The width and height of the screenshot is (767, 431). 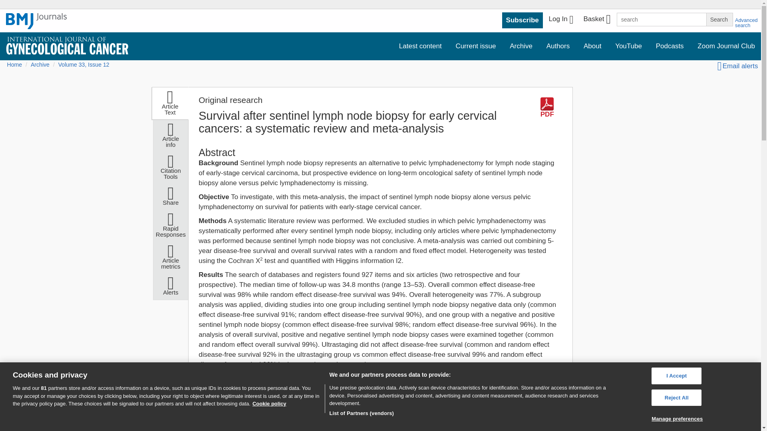 I want to click on Basket, so click(x=596, y=20).